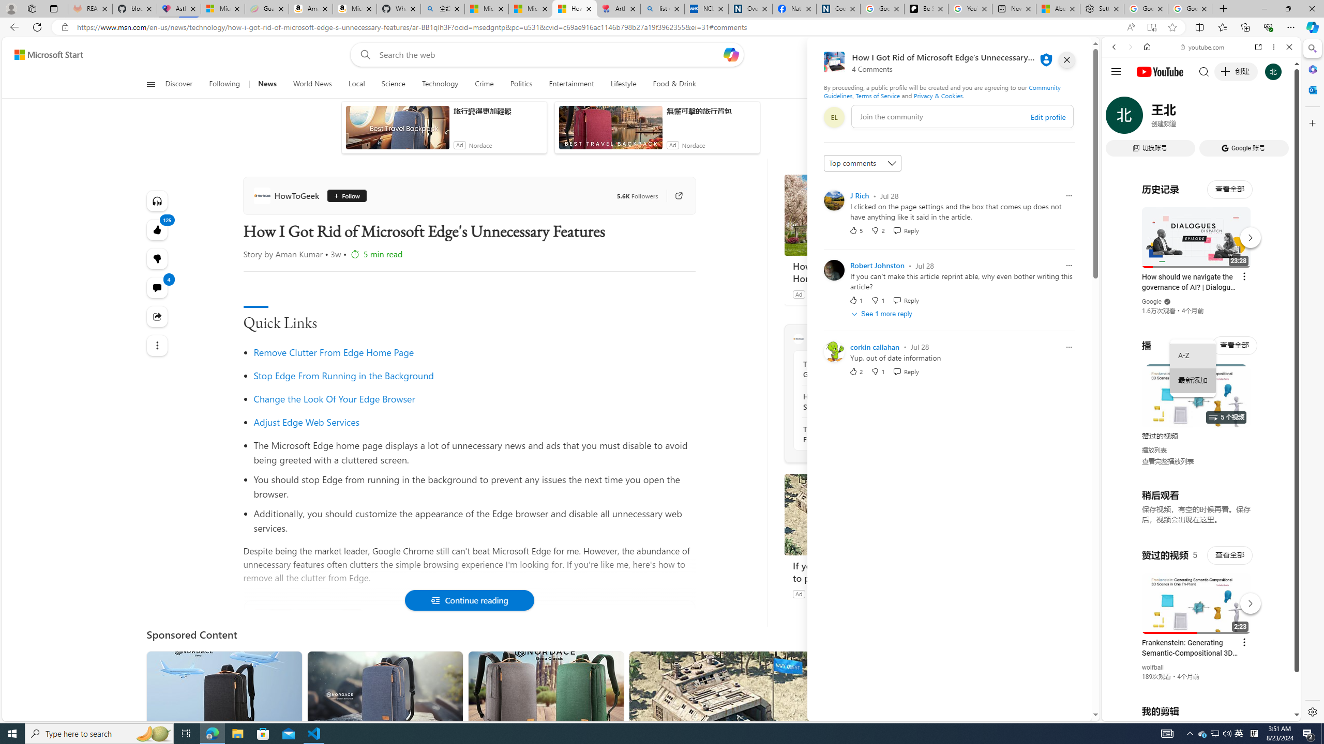 Image resolution: width=1324 pixels, height=744 pixels. Describe the element at coordinates (862, 215) in the screenshot. I see `How To Borrow From Your Home Without Touching Your Mortgage` at that location.